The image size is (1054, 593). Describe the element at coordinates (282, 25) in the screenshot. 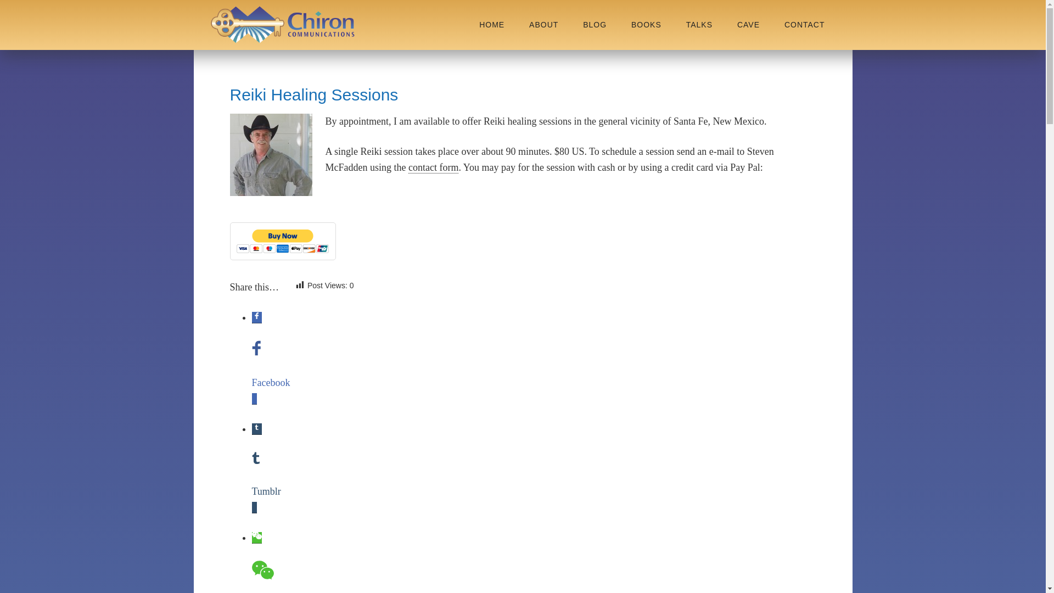

I see `CHIRON COMMUNICATIONS` at that location.